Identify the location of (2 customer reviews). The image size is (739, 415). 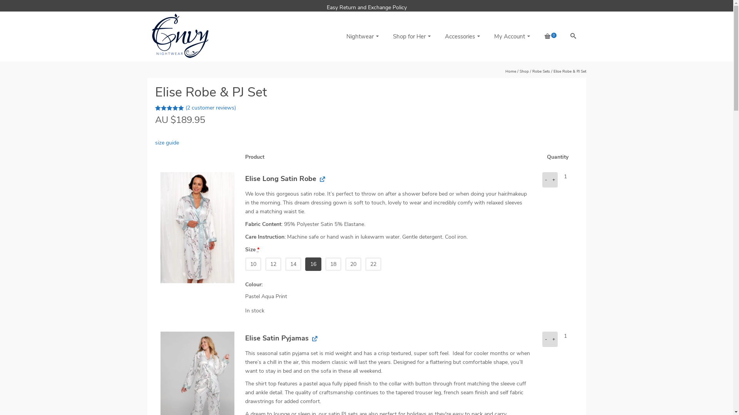
(211, 108).